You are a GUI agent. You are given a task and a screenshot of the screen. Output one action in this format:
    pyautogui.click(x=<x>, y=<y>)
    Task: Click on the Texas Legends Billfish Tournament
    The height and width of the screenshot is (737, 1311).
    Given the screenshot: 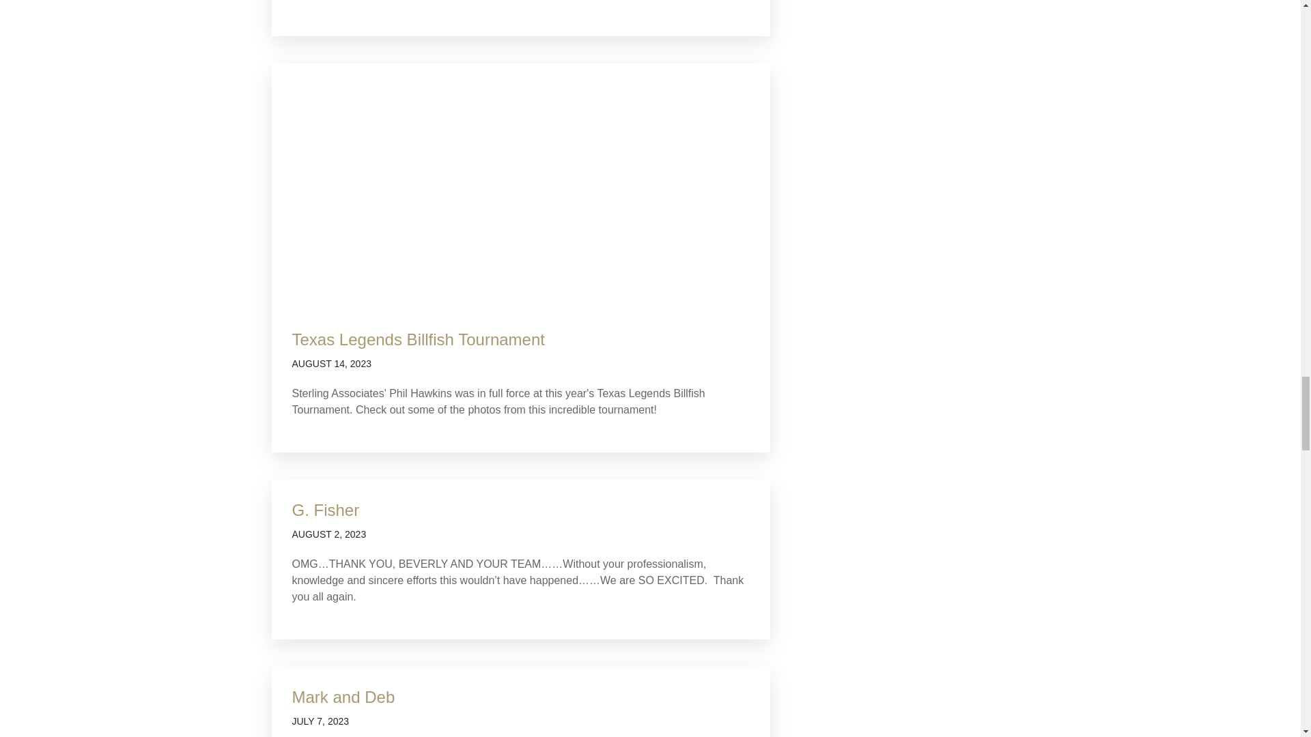 What is the action you would take?
    pyautogui.click(x=419, y=338)
    